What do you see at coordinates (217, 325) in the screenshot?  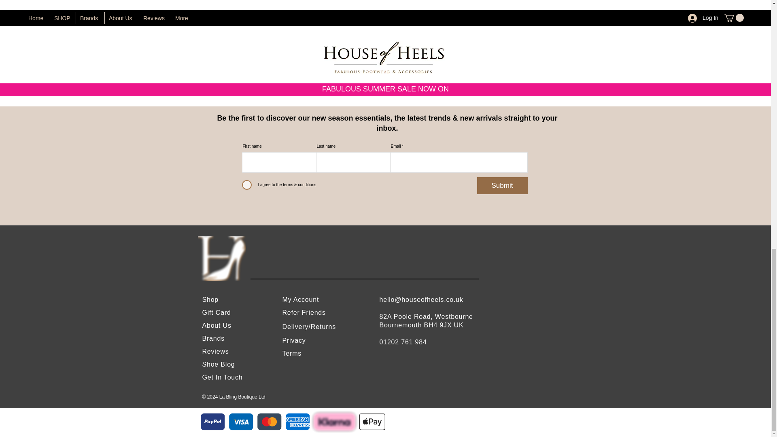 I see `About Us` at bounding box center [217, 325].